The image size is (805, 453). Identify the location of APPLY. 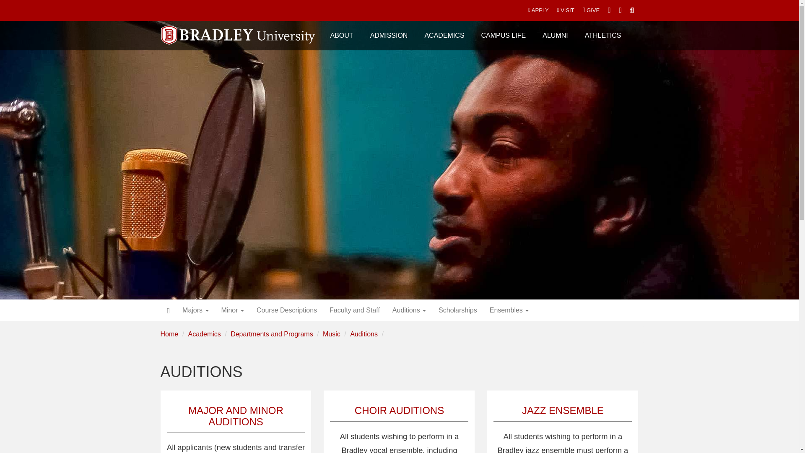
(538, 10).